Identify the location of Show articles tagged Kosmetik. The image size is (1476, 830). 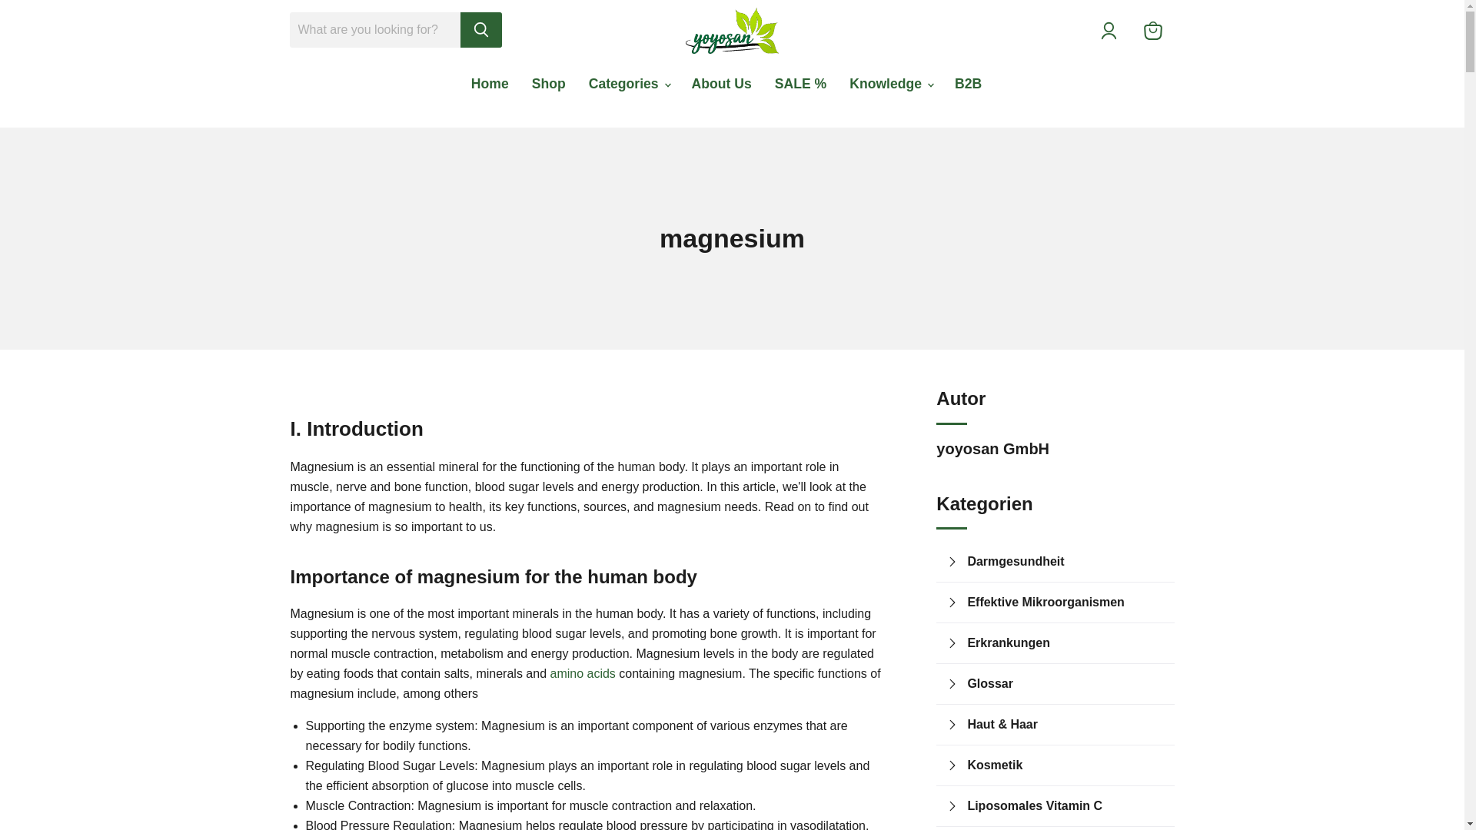
(1065, 765).